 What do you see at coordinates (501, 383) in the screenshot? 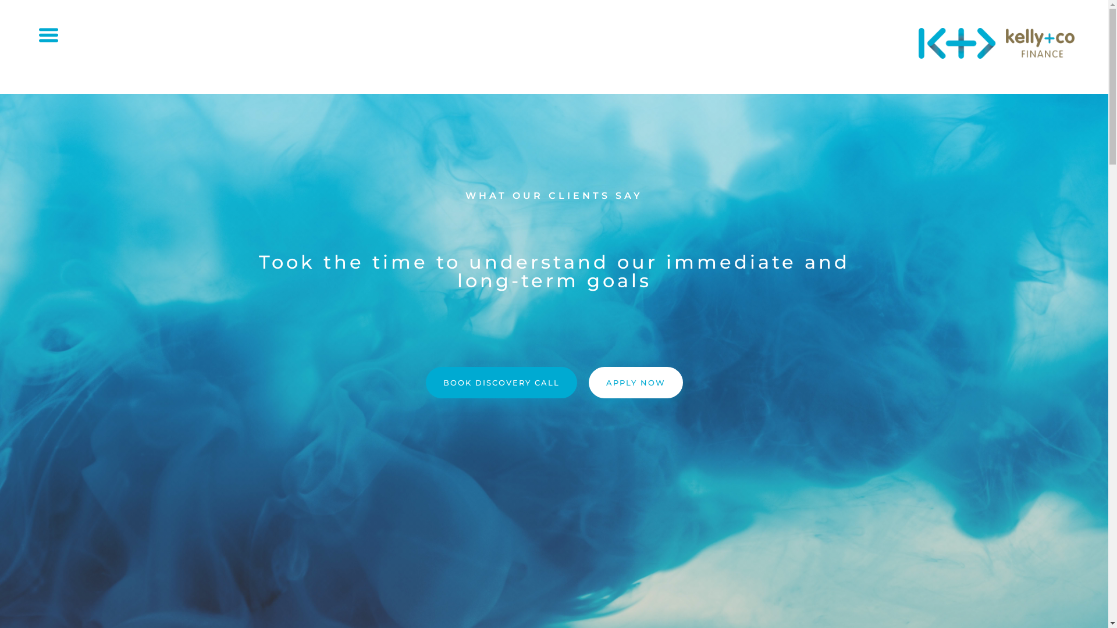
I see `BOOK DISCOVERY CALL` at bounding box center [501, 383].